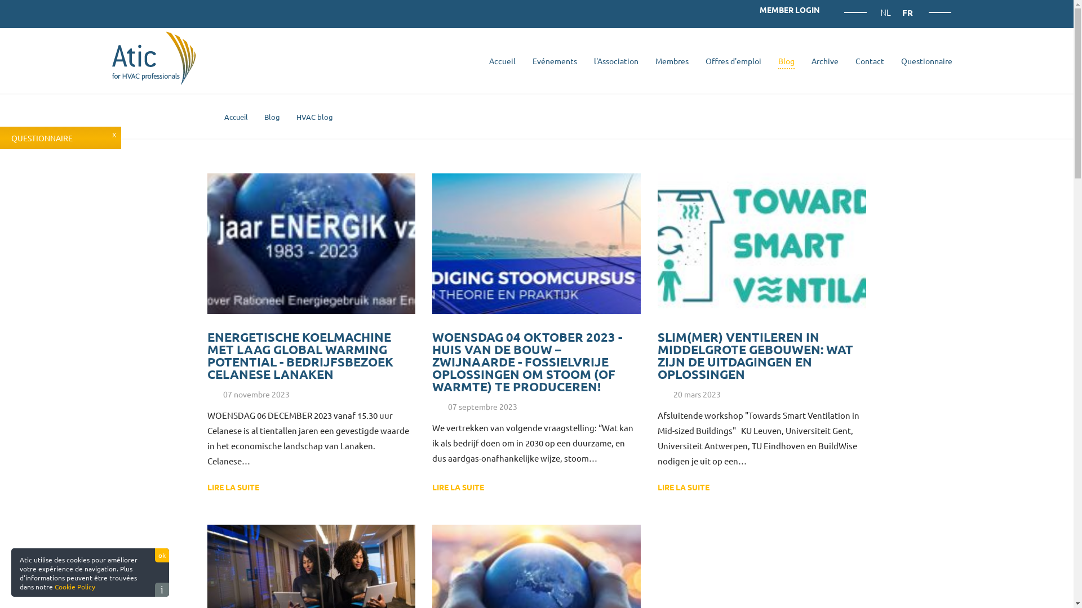  I want to click on Membres, so click(672, 61).